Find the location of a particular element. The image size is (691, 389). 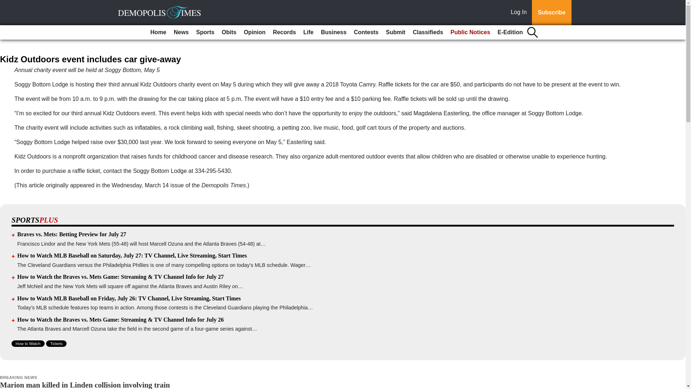

Opinion is located at coordinates (254, 32).